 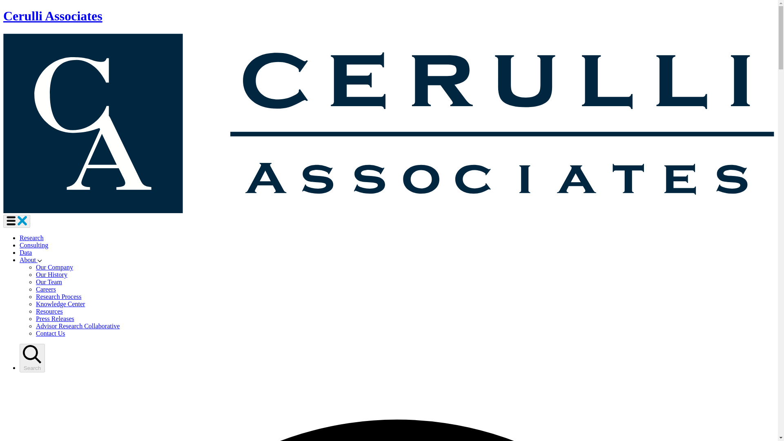 What do you see at coordinates (33, 245) in the screenshot?
I see `Consulting` at bounding box center [33, 245].